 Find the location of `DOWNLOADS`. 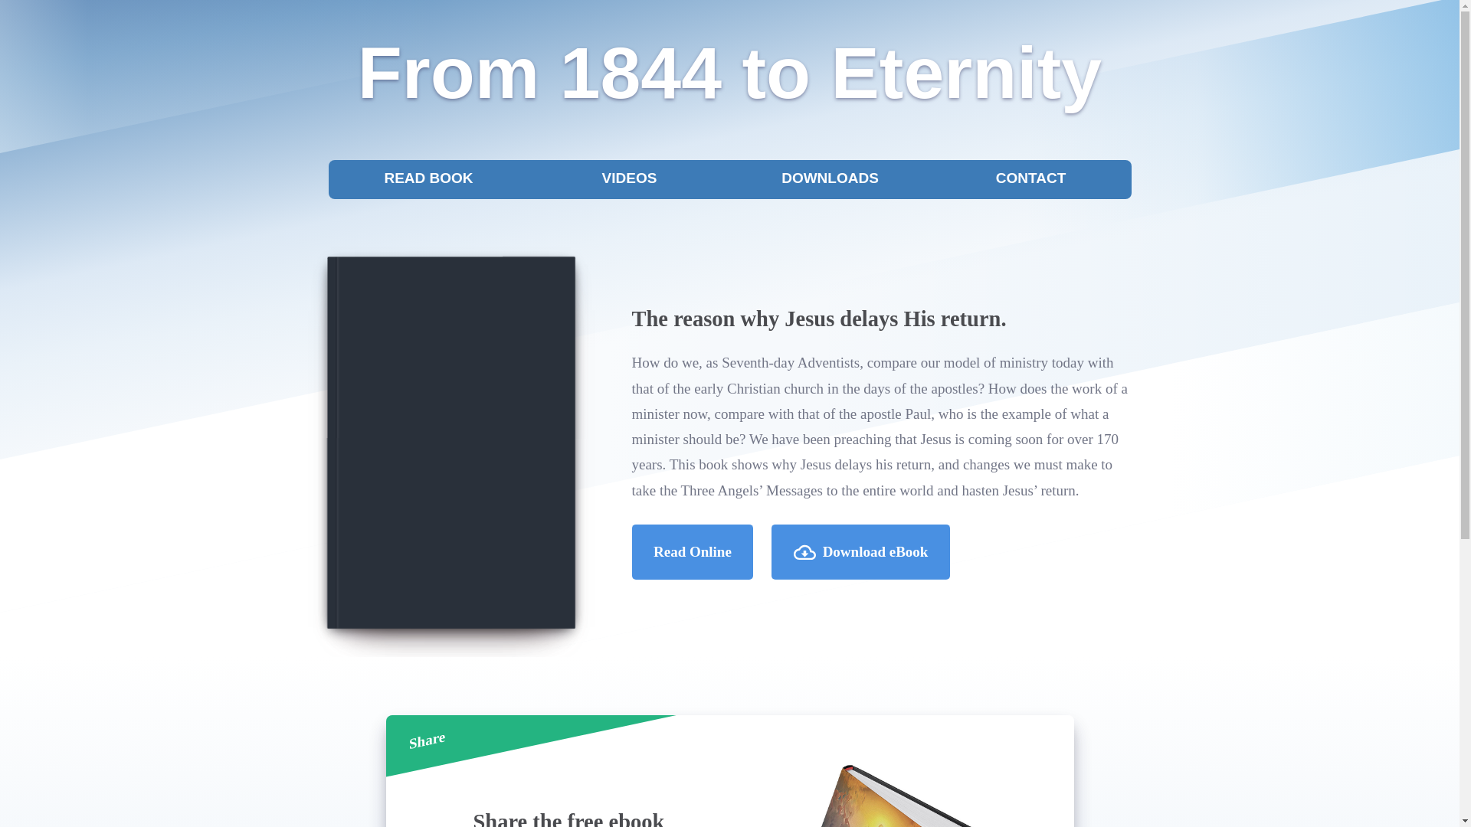

DOWNLOADS is located at coordinates (830, 179).